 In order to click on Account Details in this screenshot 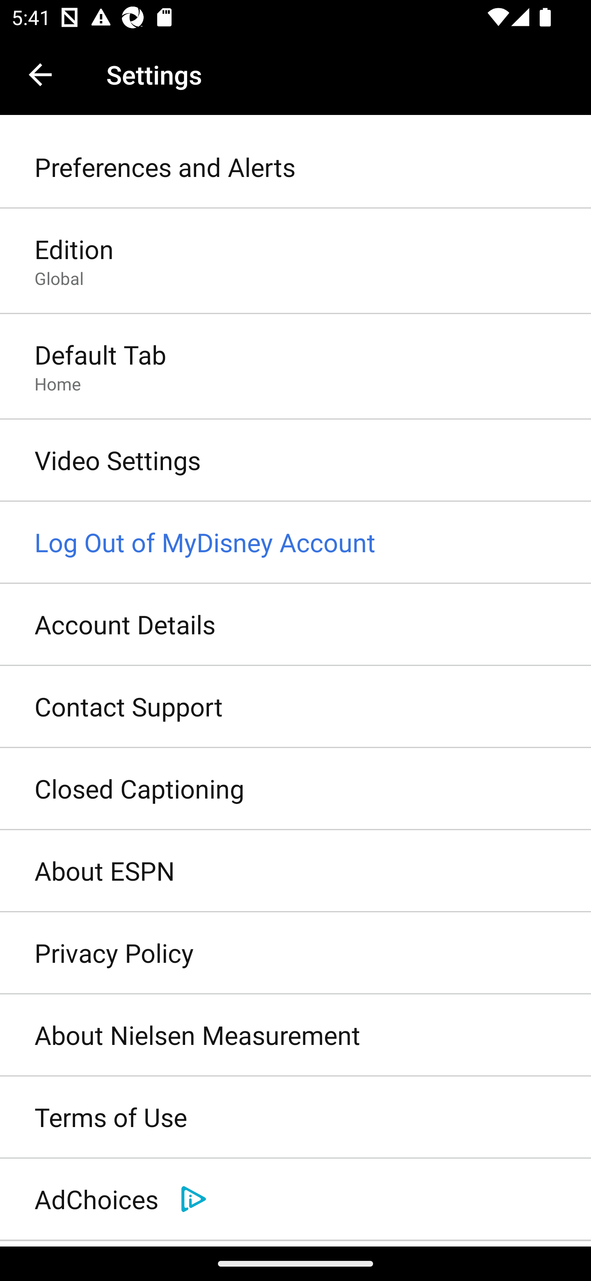, I will do `click(295, 625)`.